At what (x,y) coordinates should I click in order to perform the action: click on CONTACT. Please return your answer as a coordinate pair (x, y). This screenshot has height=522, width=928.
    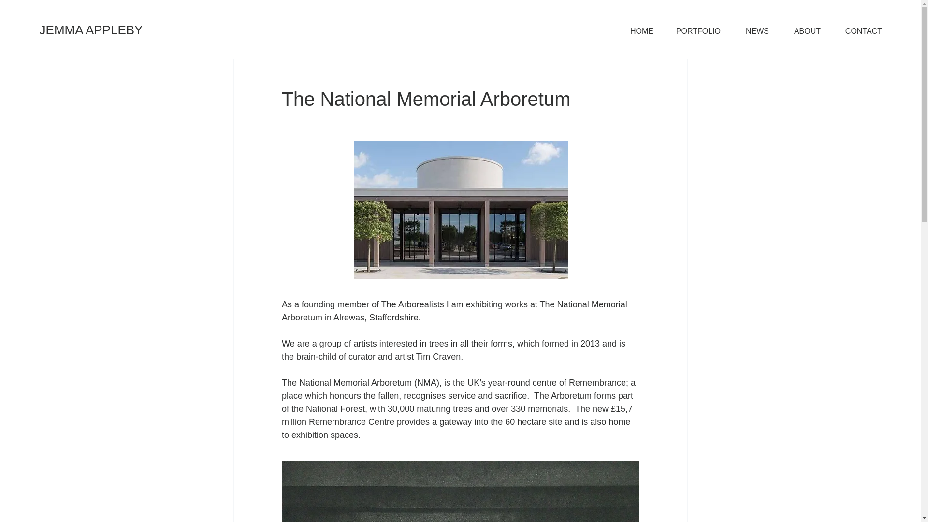
    Looking at the image, I should click on (858, 31).